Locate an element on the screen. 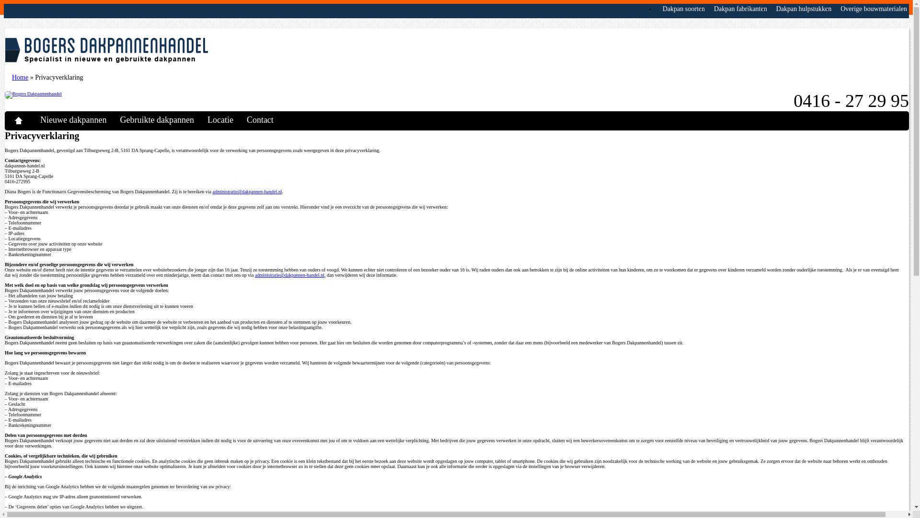 The height and width of the screenshot is (518, 920). Contact is located at coordinates (266, 120).